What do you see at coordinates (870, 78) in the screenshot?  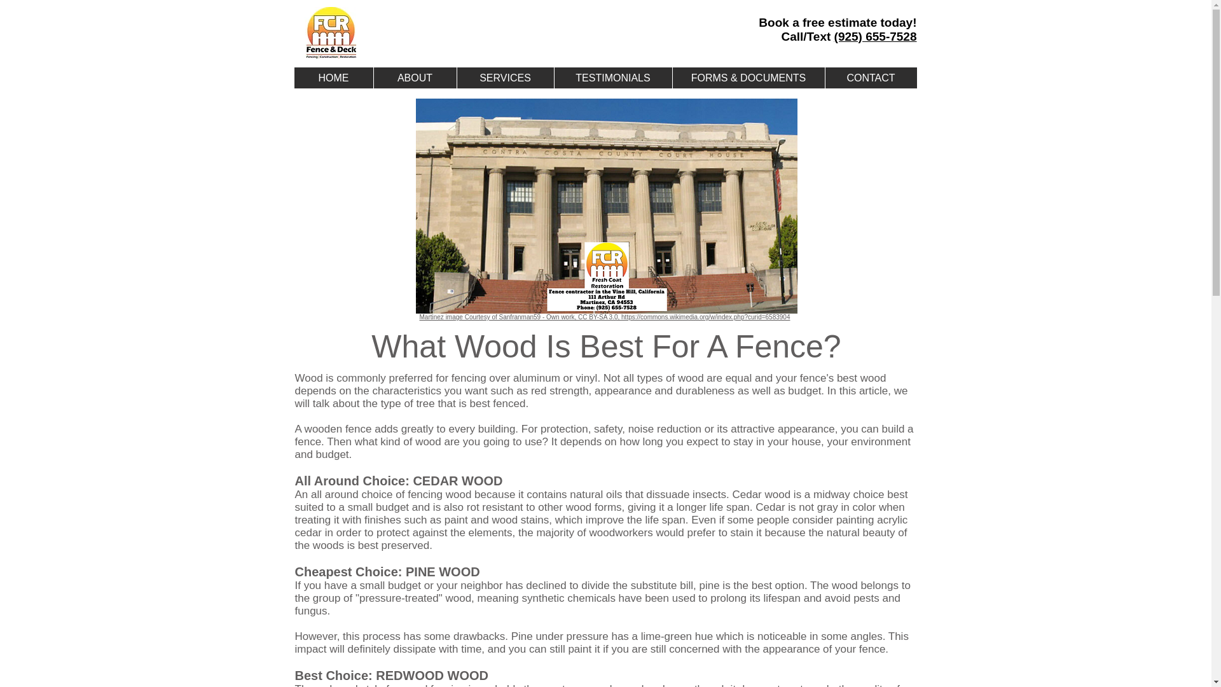 I see `CONTACT` at bounding box center [870, 78].